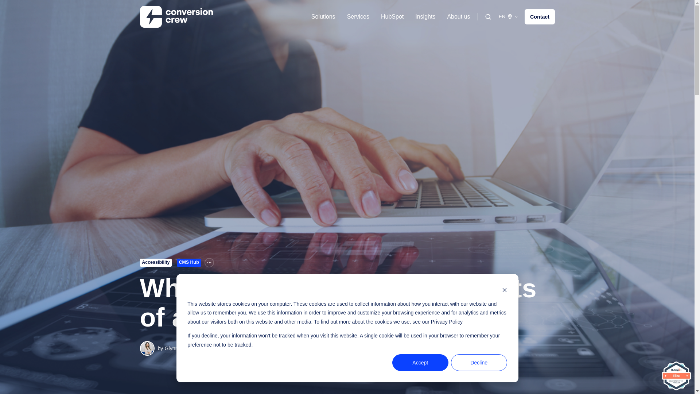 The image size is (700, 394). I want to click on Insights, so click(425, 17).